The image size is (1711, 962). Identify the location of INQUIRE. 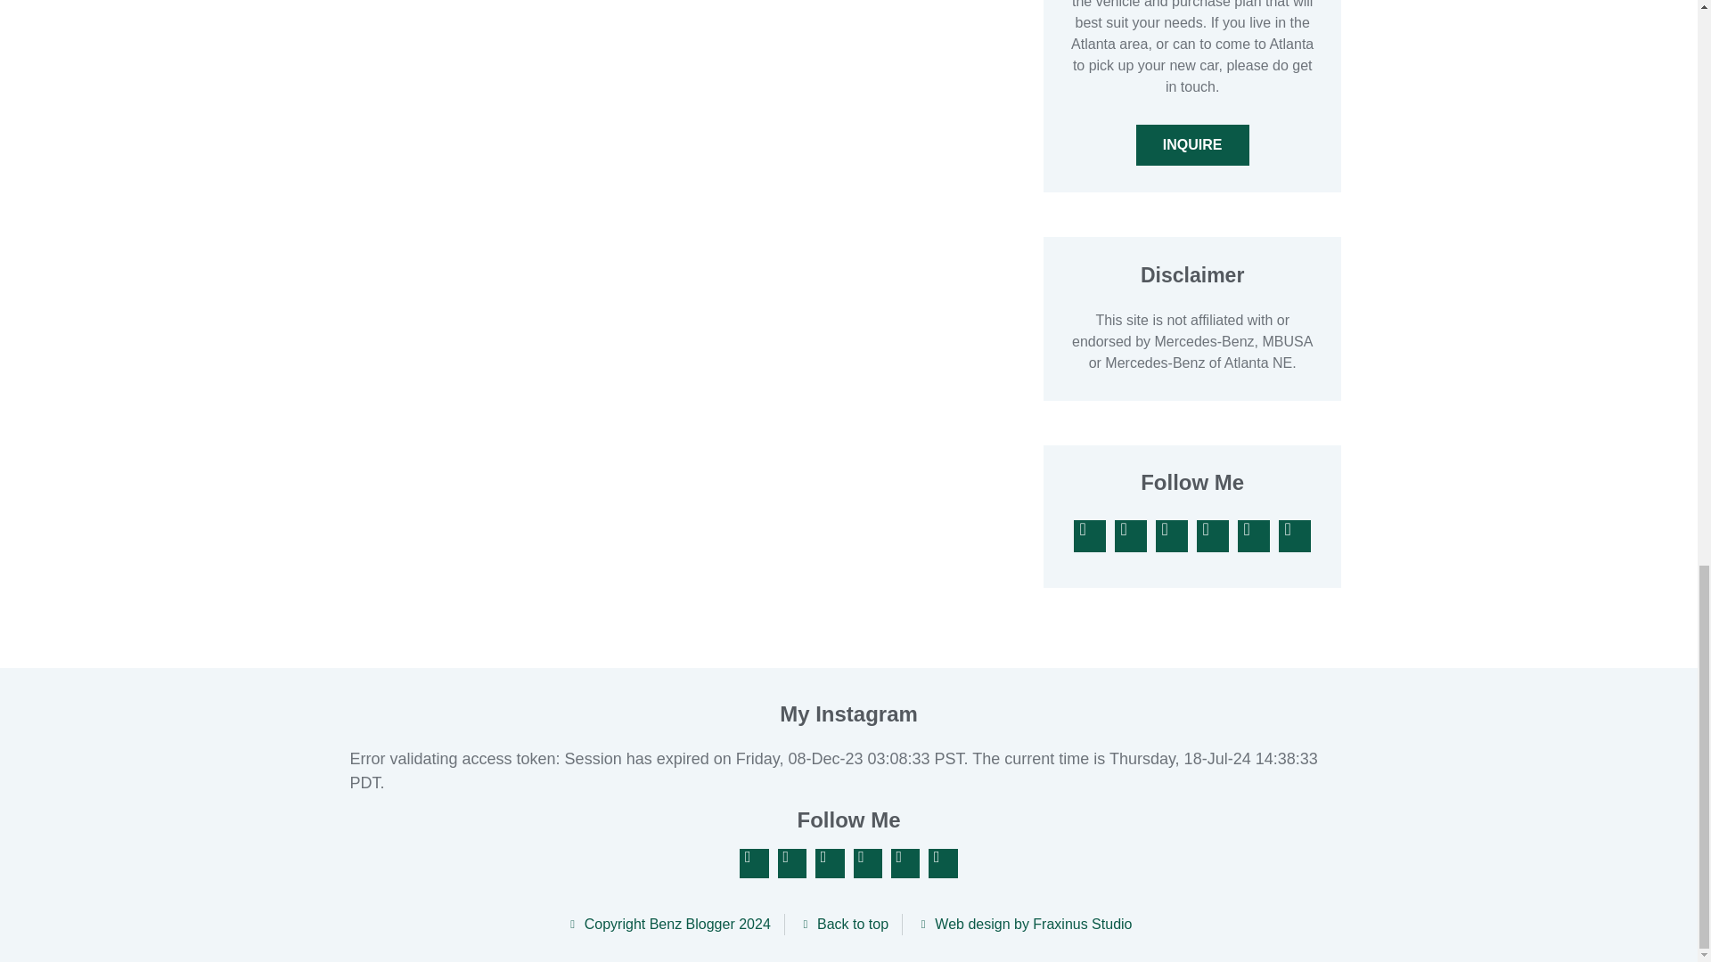
(1192, 144).